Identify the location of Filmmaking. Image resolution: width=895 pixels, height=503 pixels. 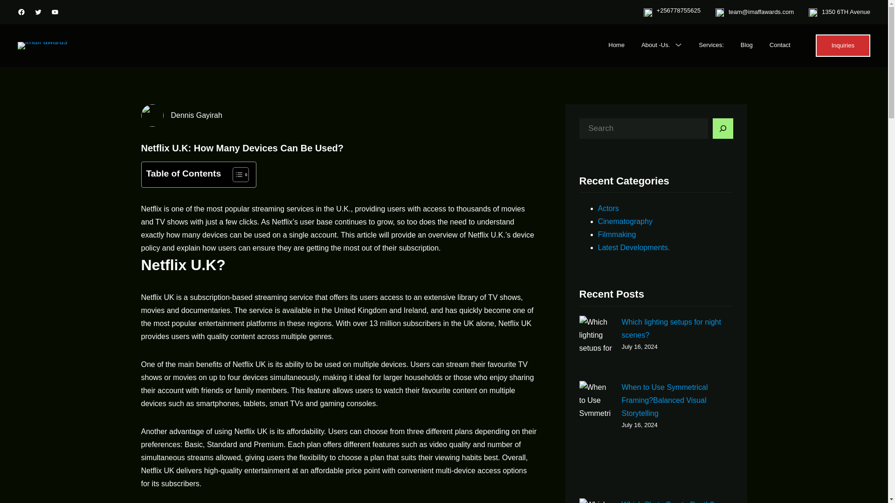
(616, 234).